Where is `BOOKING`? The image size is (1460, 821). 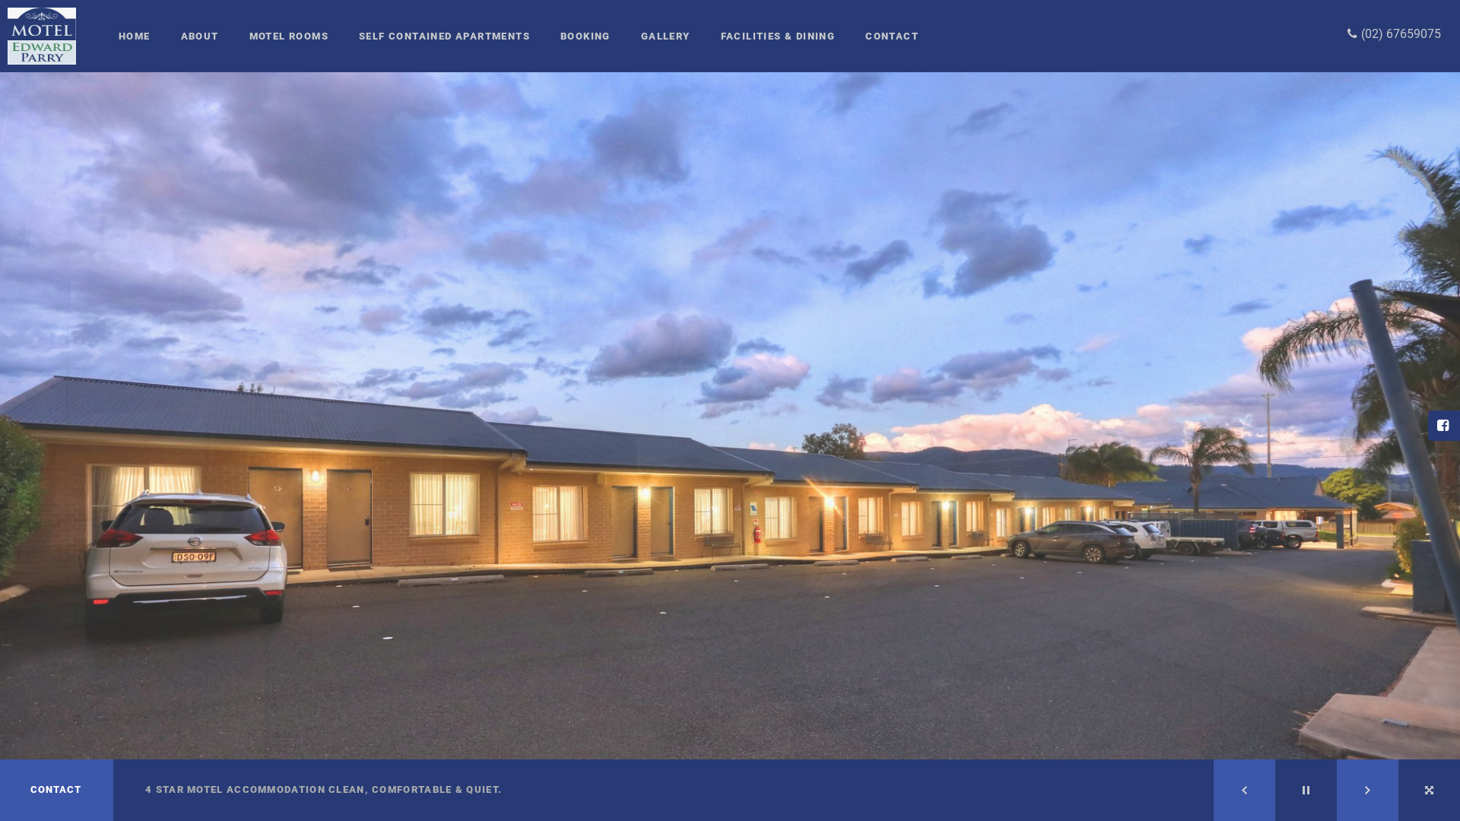
BOOKING is located at coordinates (586, 36).